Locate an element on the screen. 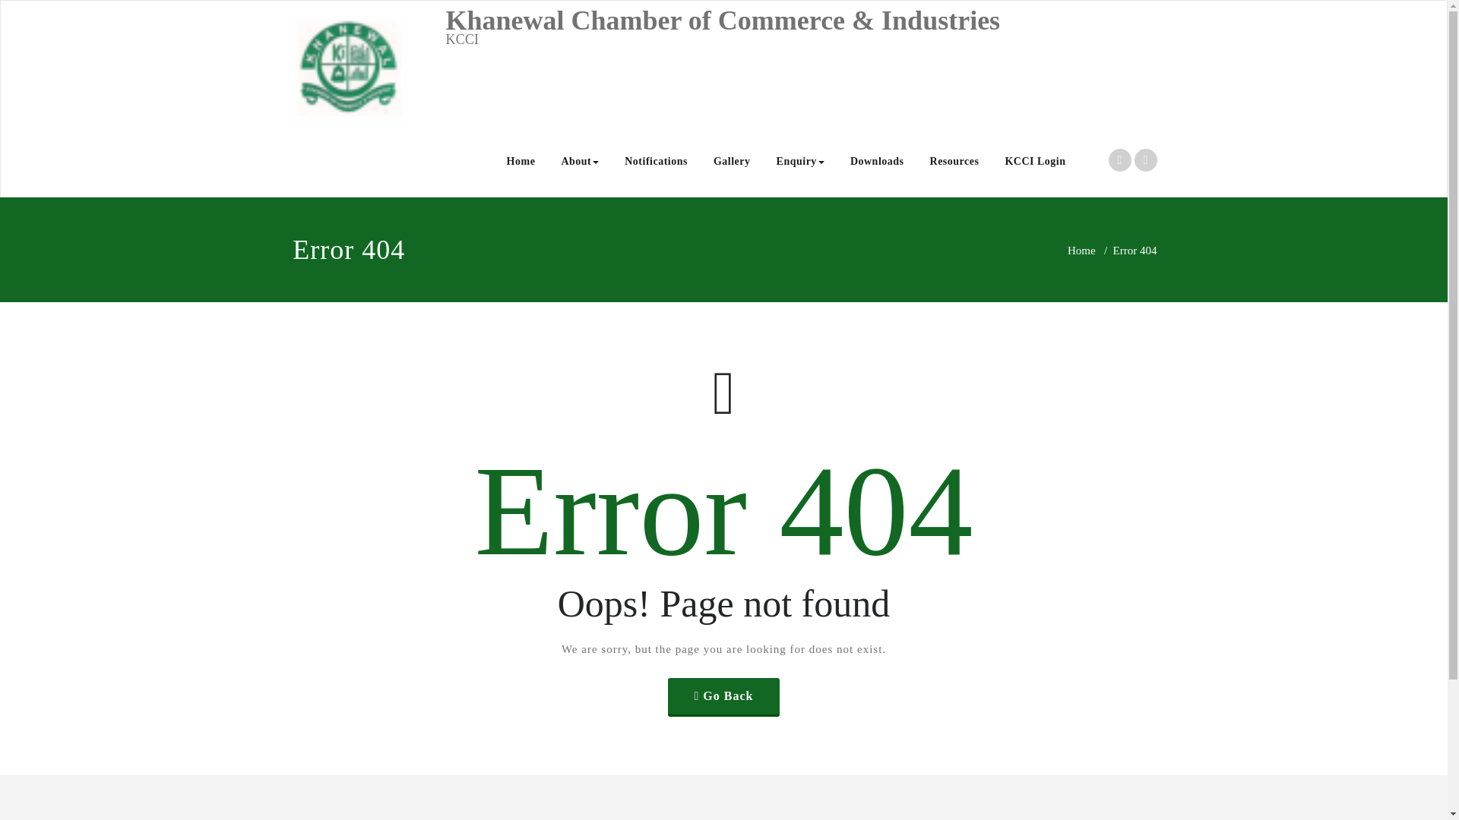  Enquiry is located at coordinates (800, 161).